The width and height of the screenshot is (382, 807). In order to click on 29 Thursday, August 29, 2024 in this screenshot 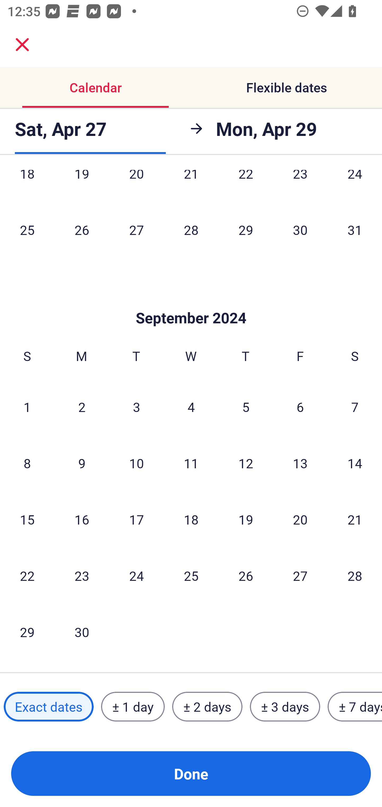, I will do `click(246, 229)`.